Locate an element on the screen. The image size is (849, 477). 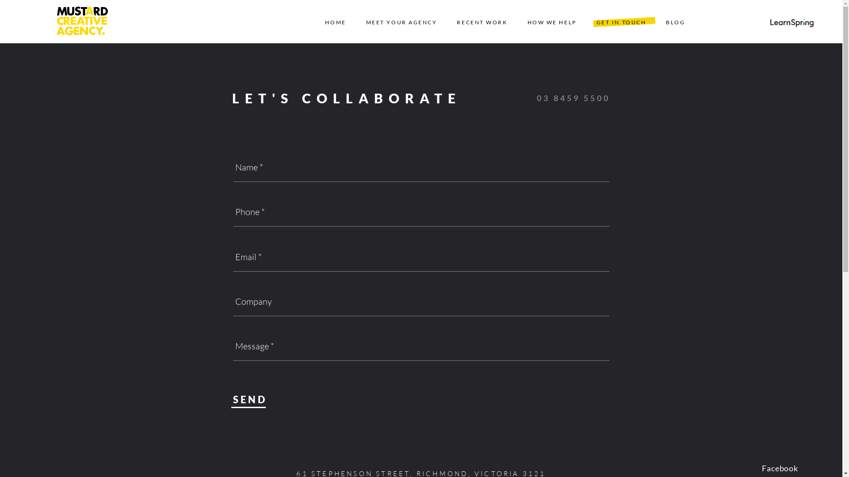
HOW WE HELP is located at coordinates (552, 22).